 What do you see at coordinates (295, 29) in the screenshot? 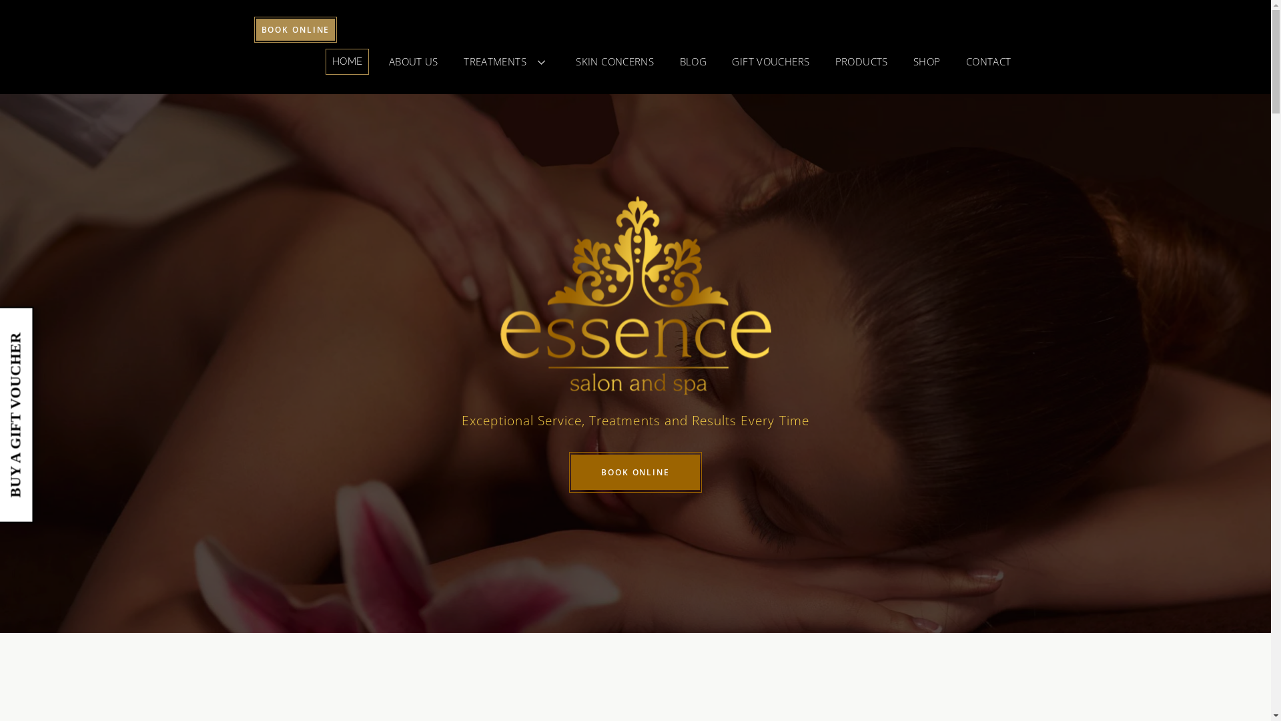
I see `BOOK ONLINE` at bounding box center [295, 29].